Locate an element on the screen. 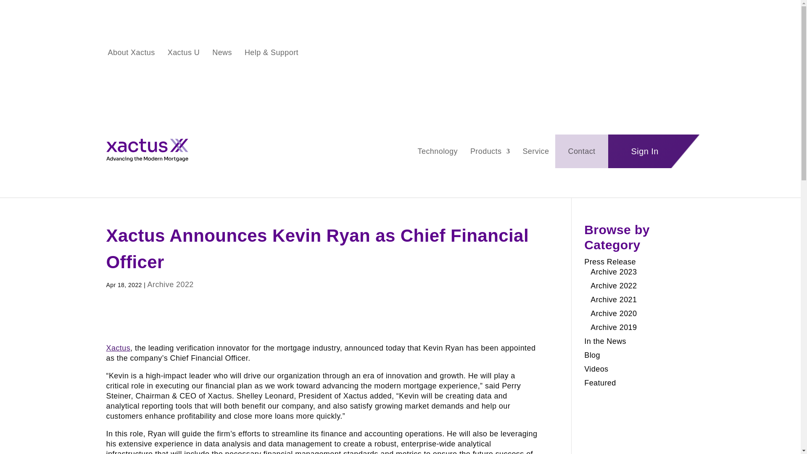 This screenshot has height=454, width=807. Service is located at coordinates (535, 153).